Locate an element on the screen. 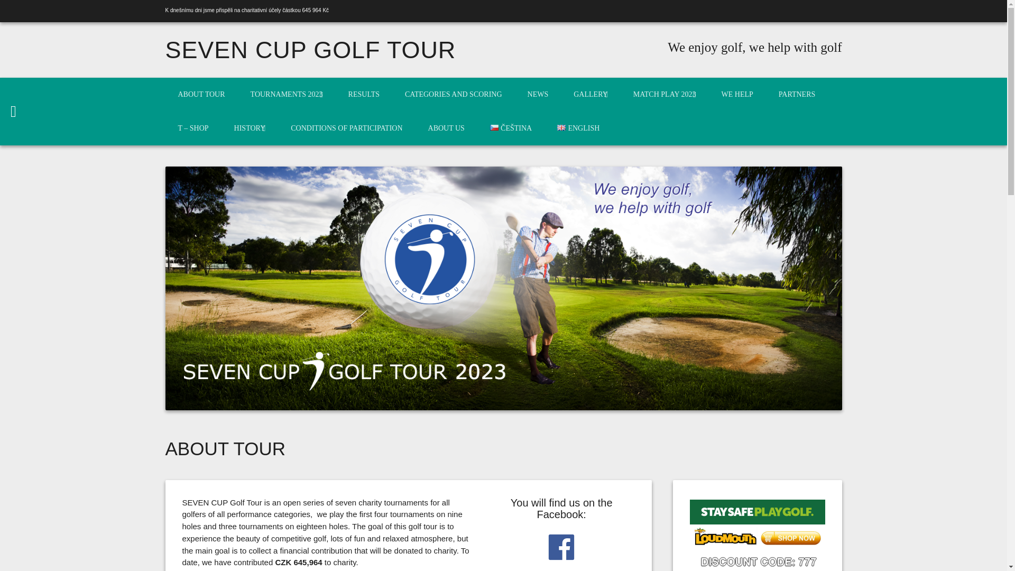 The image size is (1015, 571). RESULTS is located at coordinates (364, 94).